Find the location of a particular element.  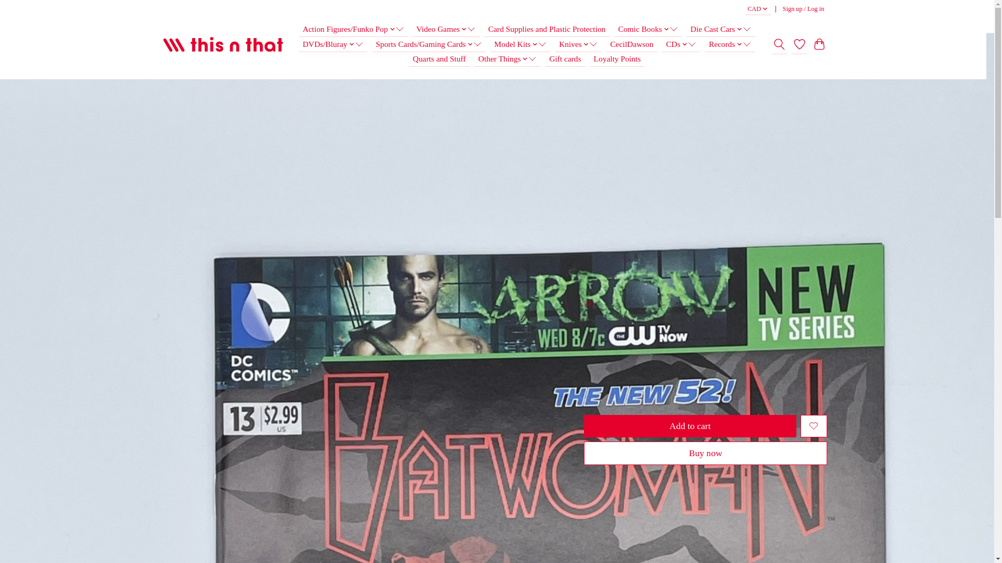

CAD is located at coordinates (758, 9).